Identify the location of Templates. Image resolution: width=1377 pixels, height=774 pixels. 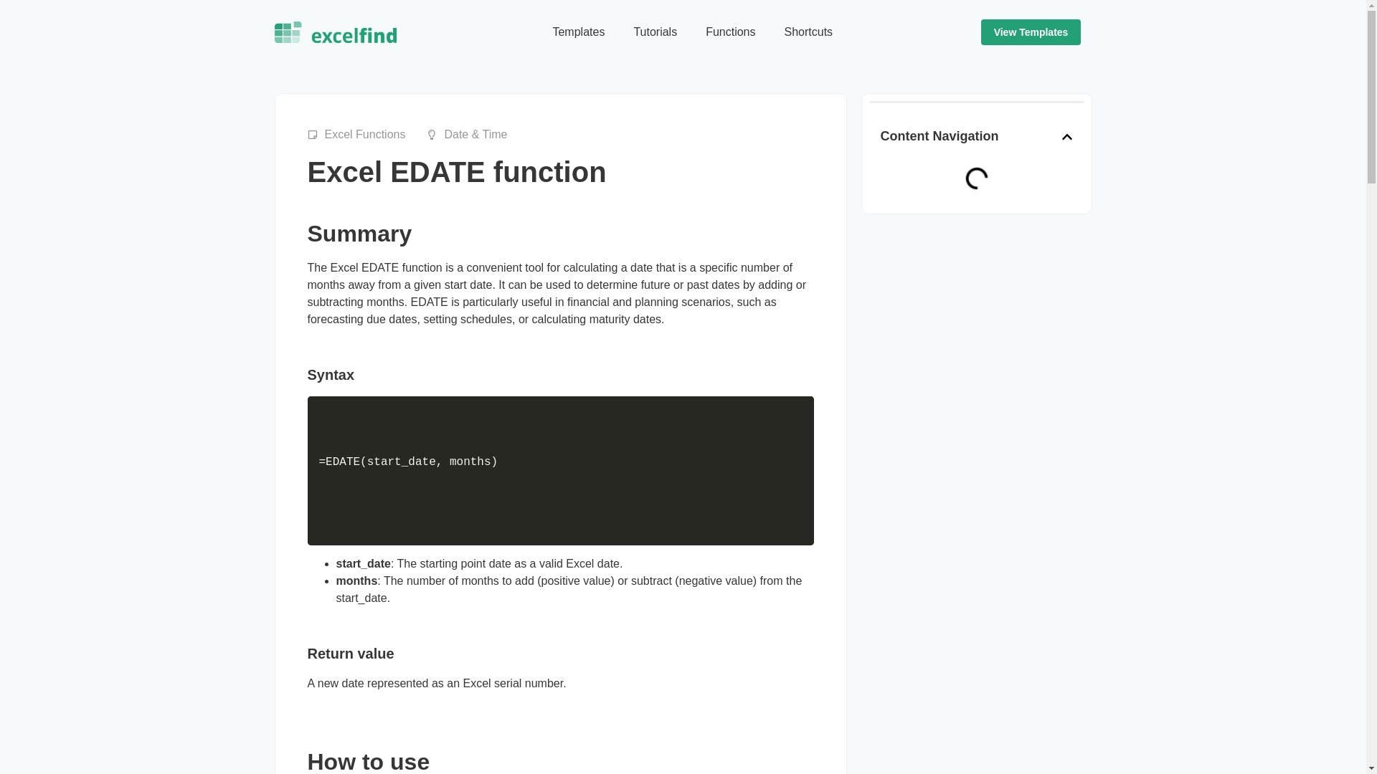
(578, 32).